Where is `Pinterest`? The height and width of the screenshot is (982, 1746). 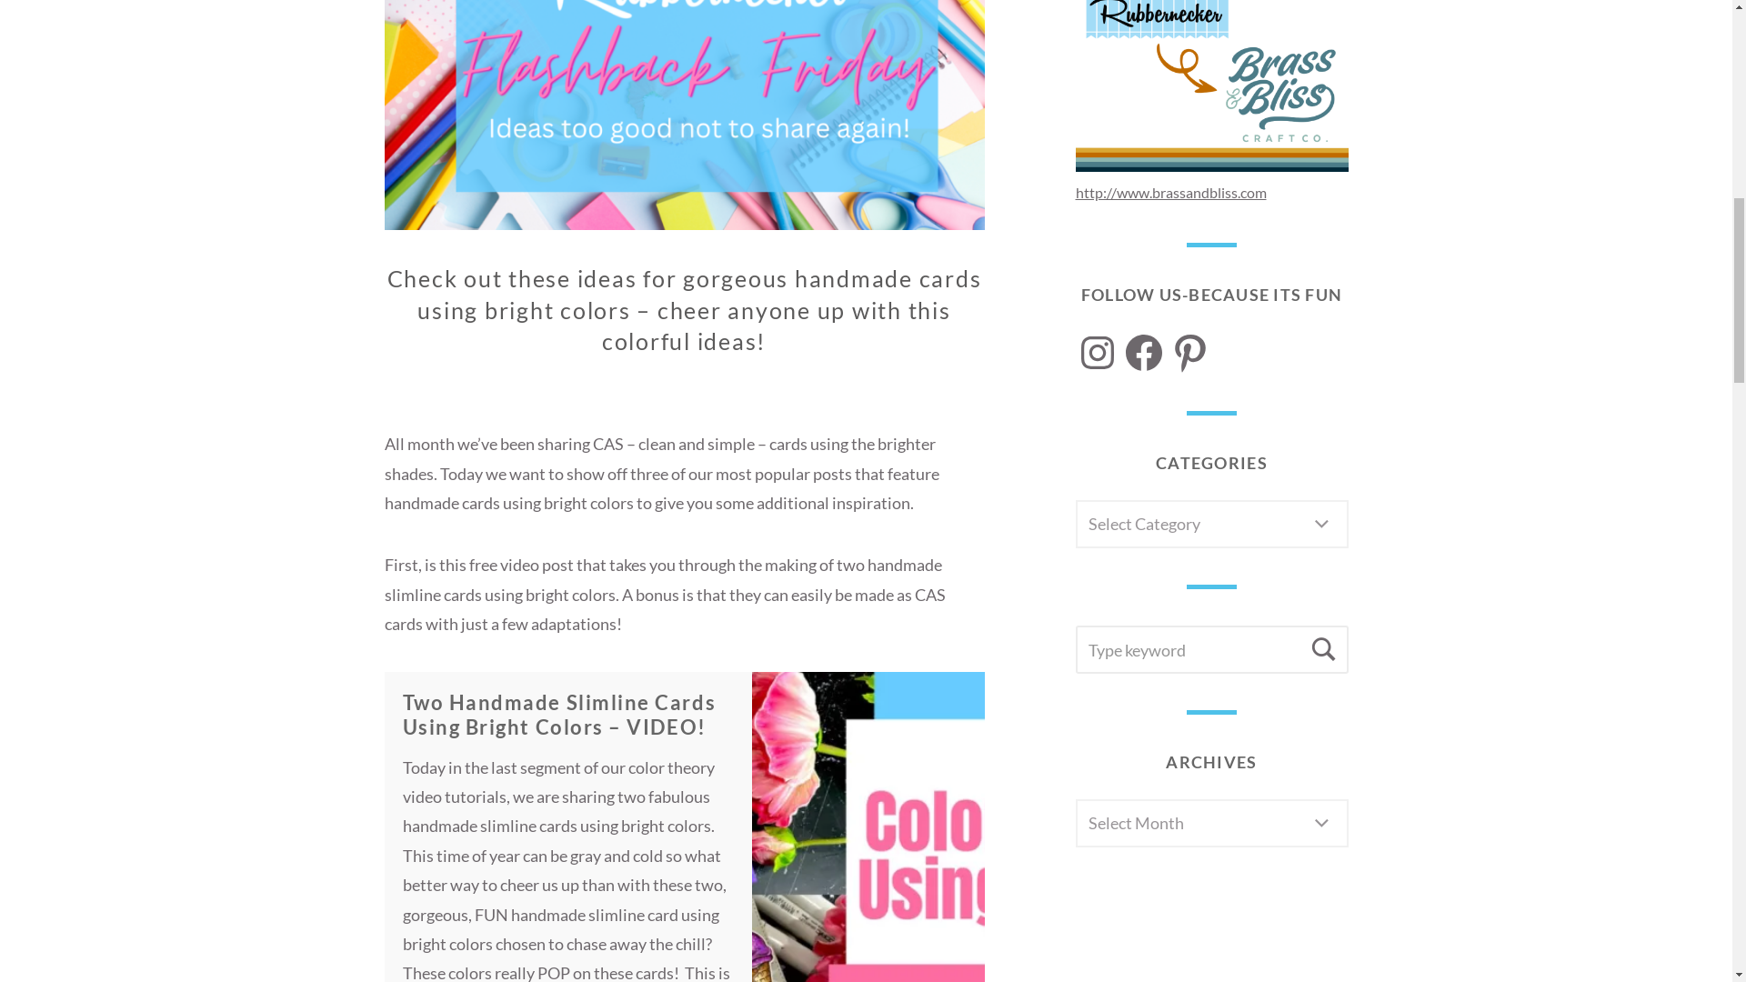 Pinterest is located at coordinates (1189, 352).